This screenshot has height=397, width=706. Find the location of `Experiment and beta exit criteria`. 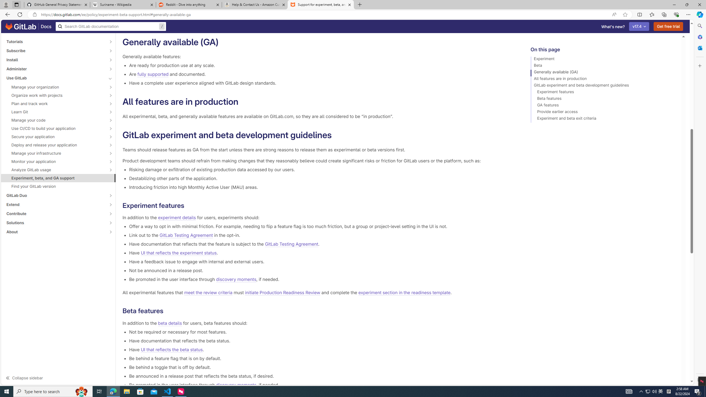

Experiment and beta exit criteria is located at coordinates (603, 119).